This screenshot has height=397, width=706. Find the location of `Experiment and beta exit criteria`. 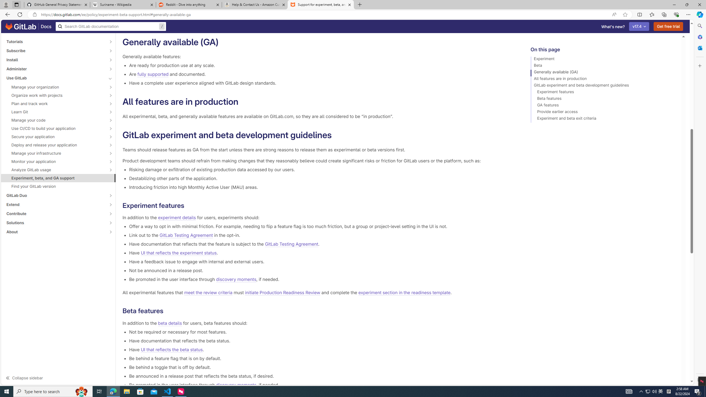

Experiment and beta exit criteria is located at coordinates (603, 119).